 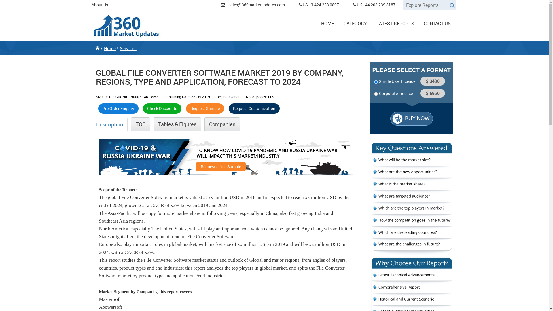 What do you see at coordinates (118, 108) in the screenshot?
I see `Pre Order Enquiry` at bounding box center [118, 108].